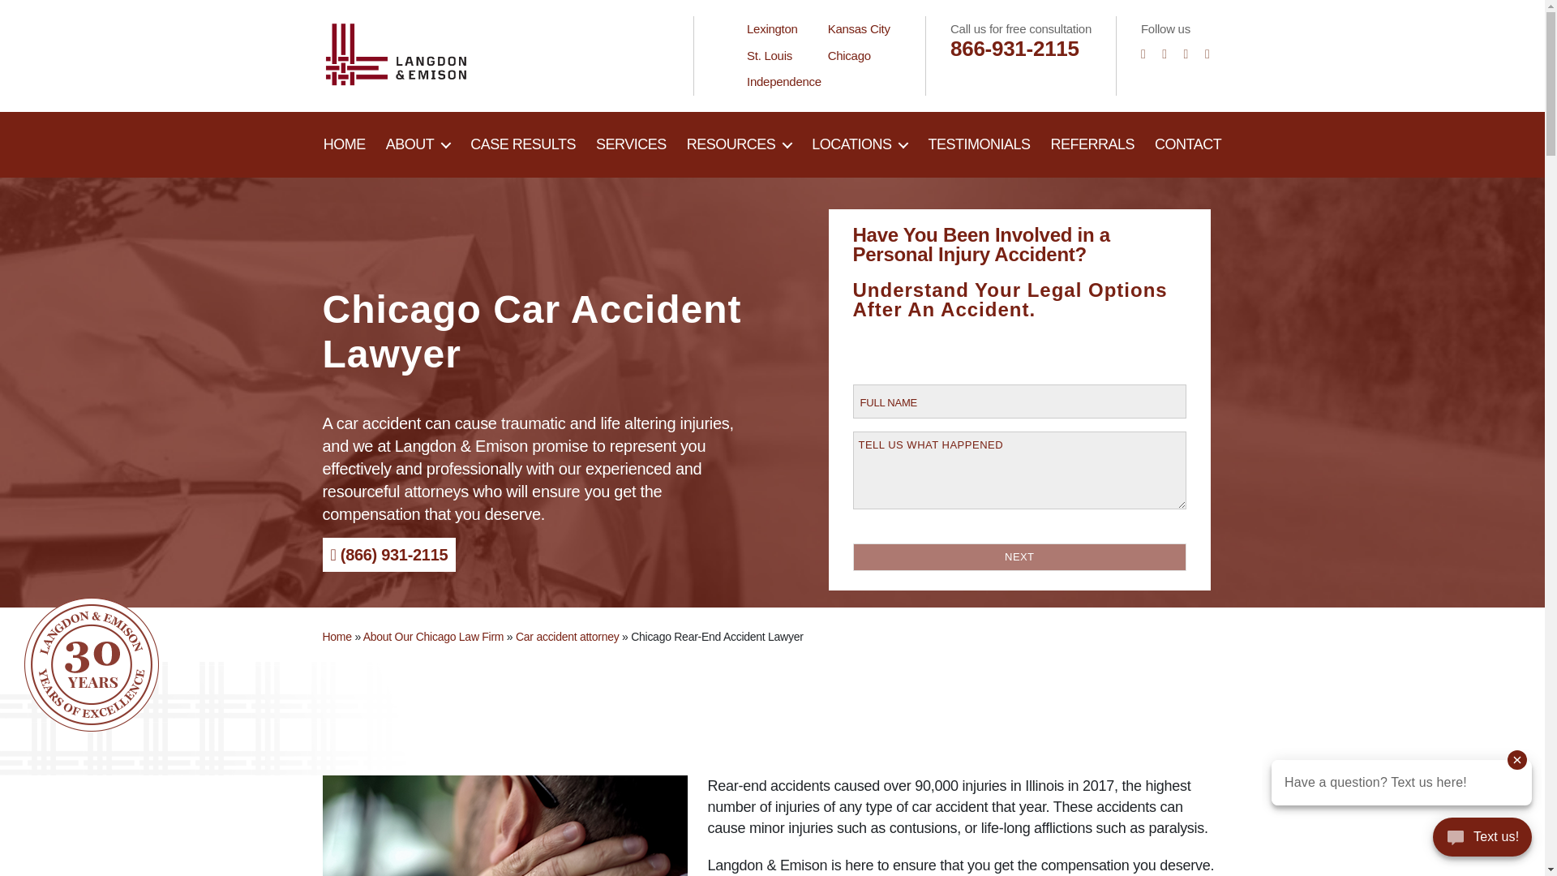 This screenshot has width=1557, height=876. What do you see at coordinates (522, 145) in the screenshot?
I see `Case Results` at bounding box center [522, 145].